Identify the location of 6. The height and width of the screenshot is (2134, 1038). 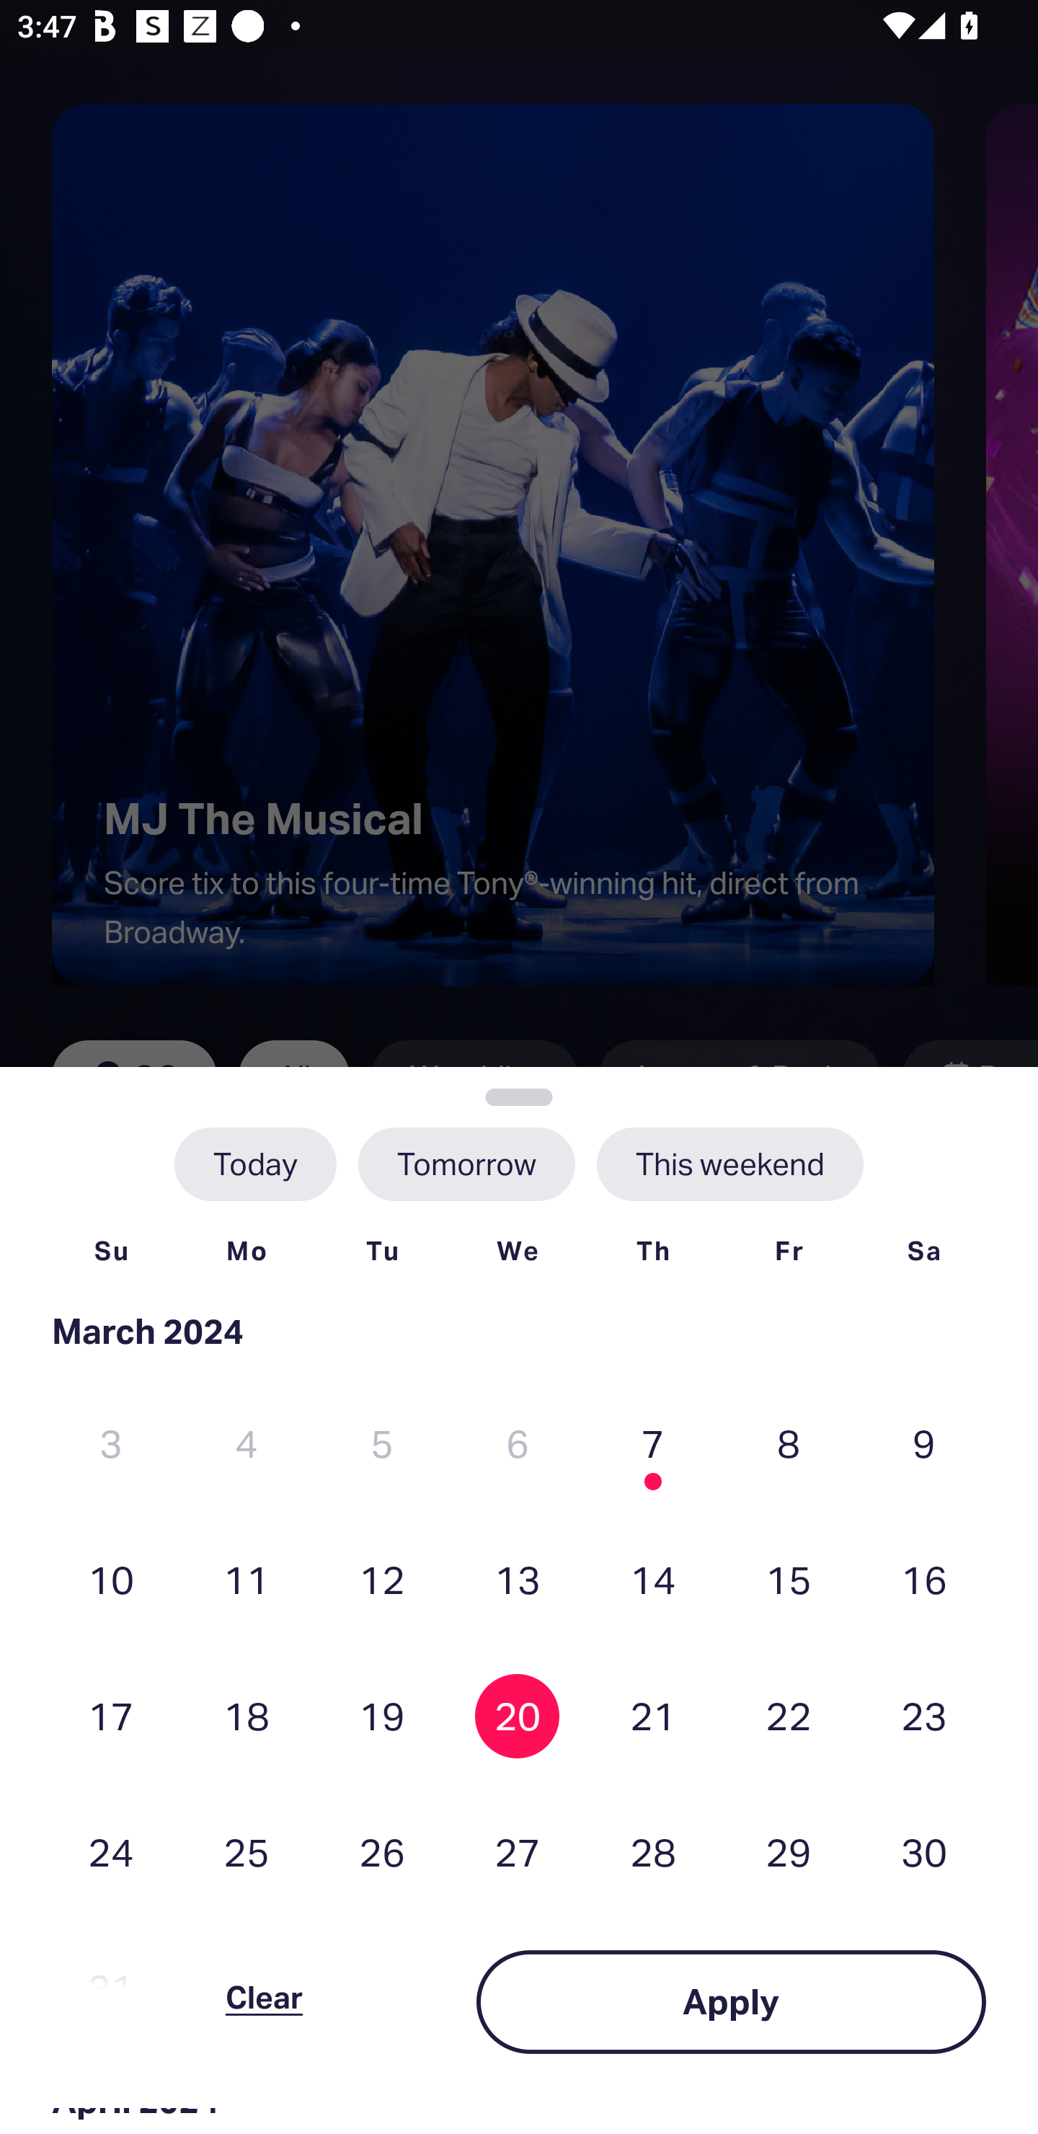
(518, 1443).